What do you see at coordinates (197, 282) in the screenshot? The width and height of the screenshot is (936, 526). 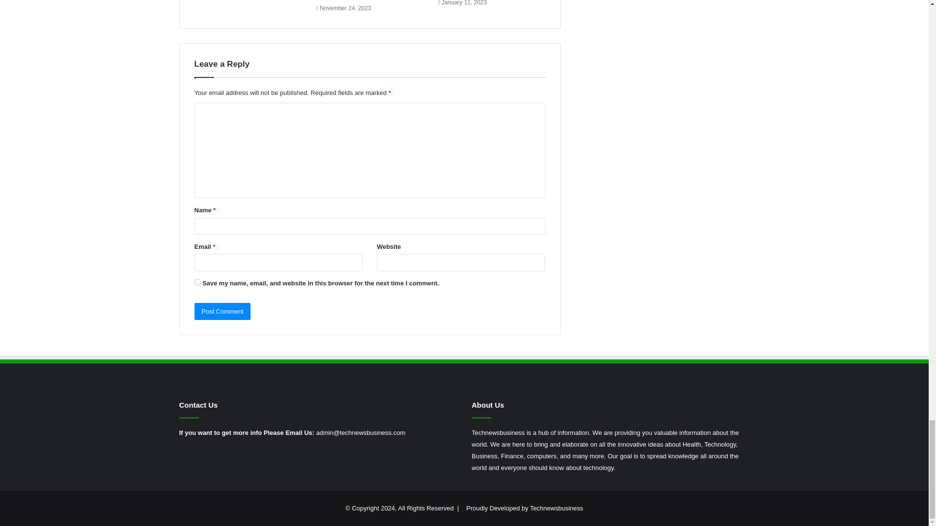 I see `yes` at bounding box center [197, 282].